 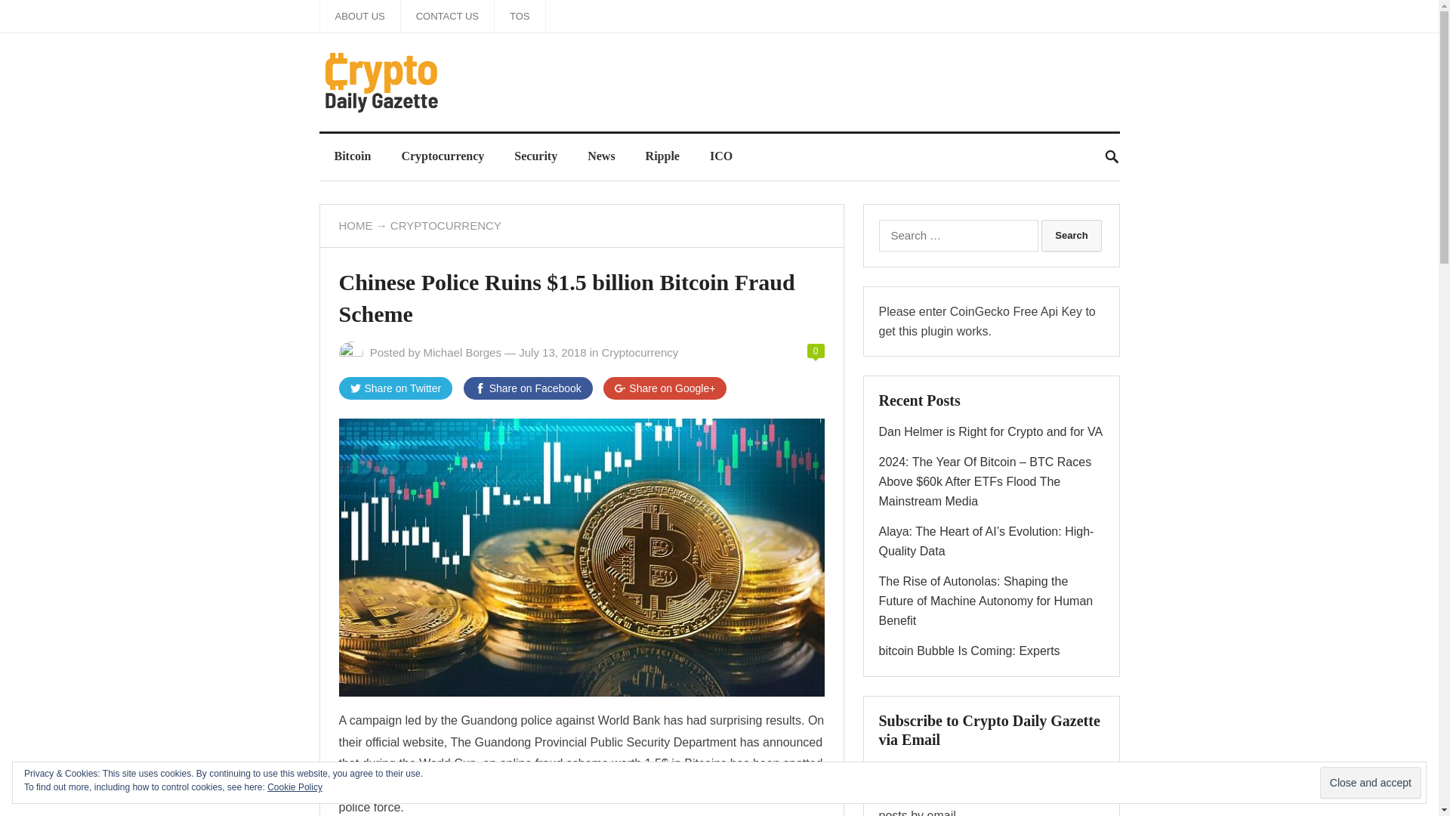 I want to click on Cryptocurrency, so click(x=640, y=352).